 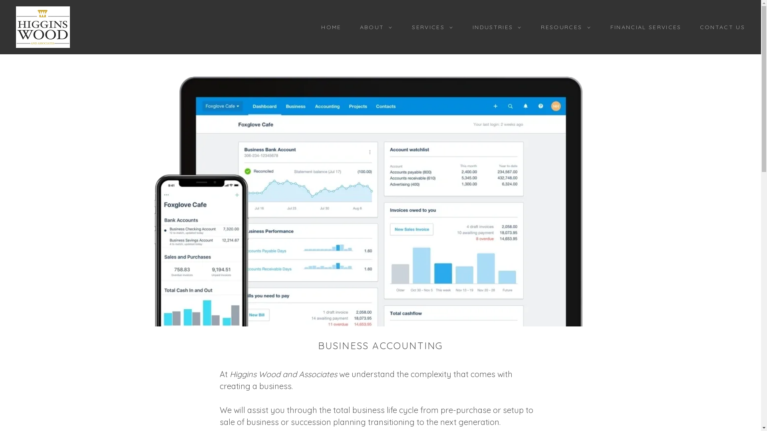 I want to click on CONTACT US, so click(x=720, y=27).